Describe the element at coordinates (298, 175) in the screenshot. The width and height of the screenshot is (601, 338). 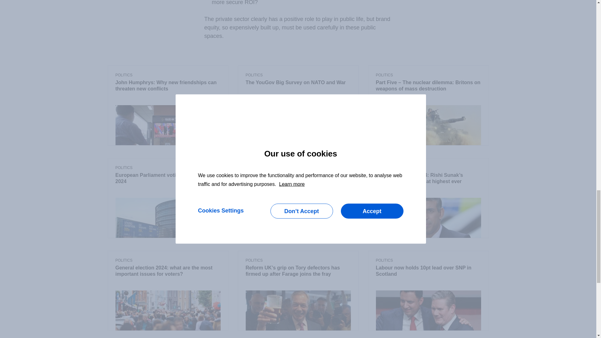
I see `Using MRP for our voting intention polling` at that location.